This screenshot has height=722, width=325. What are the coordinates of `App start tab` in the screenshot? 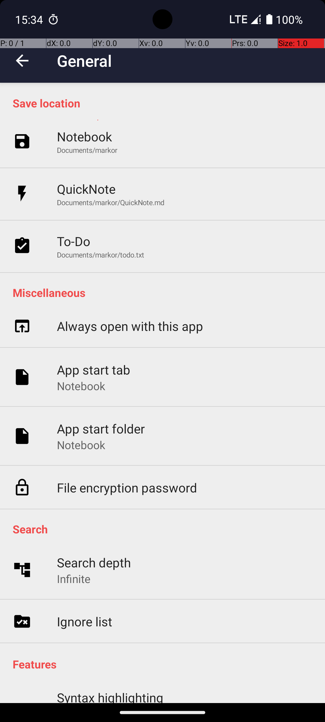 It's located at (94, 369).